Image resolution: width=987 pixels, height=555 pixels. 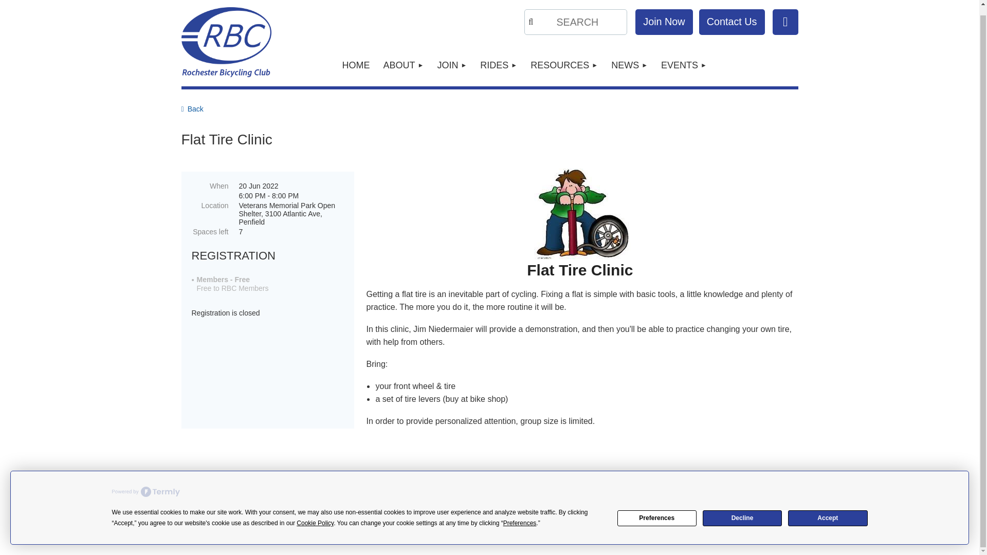 I want to click on Preferences, so click(x=657, y=509).